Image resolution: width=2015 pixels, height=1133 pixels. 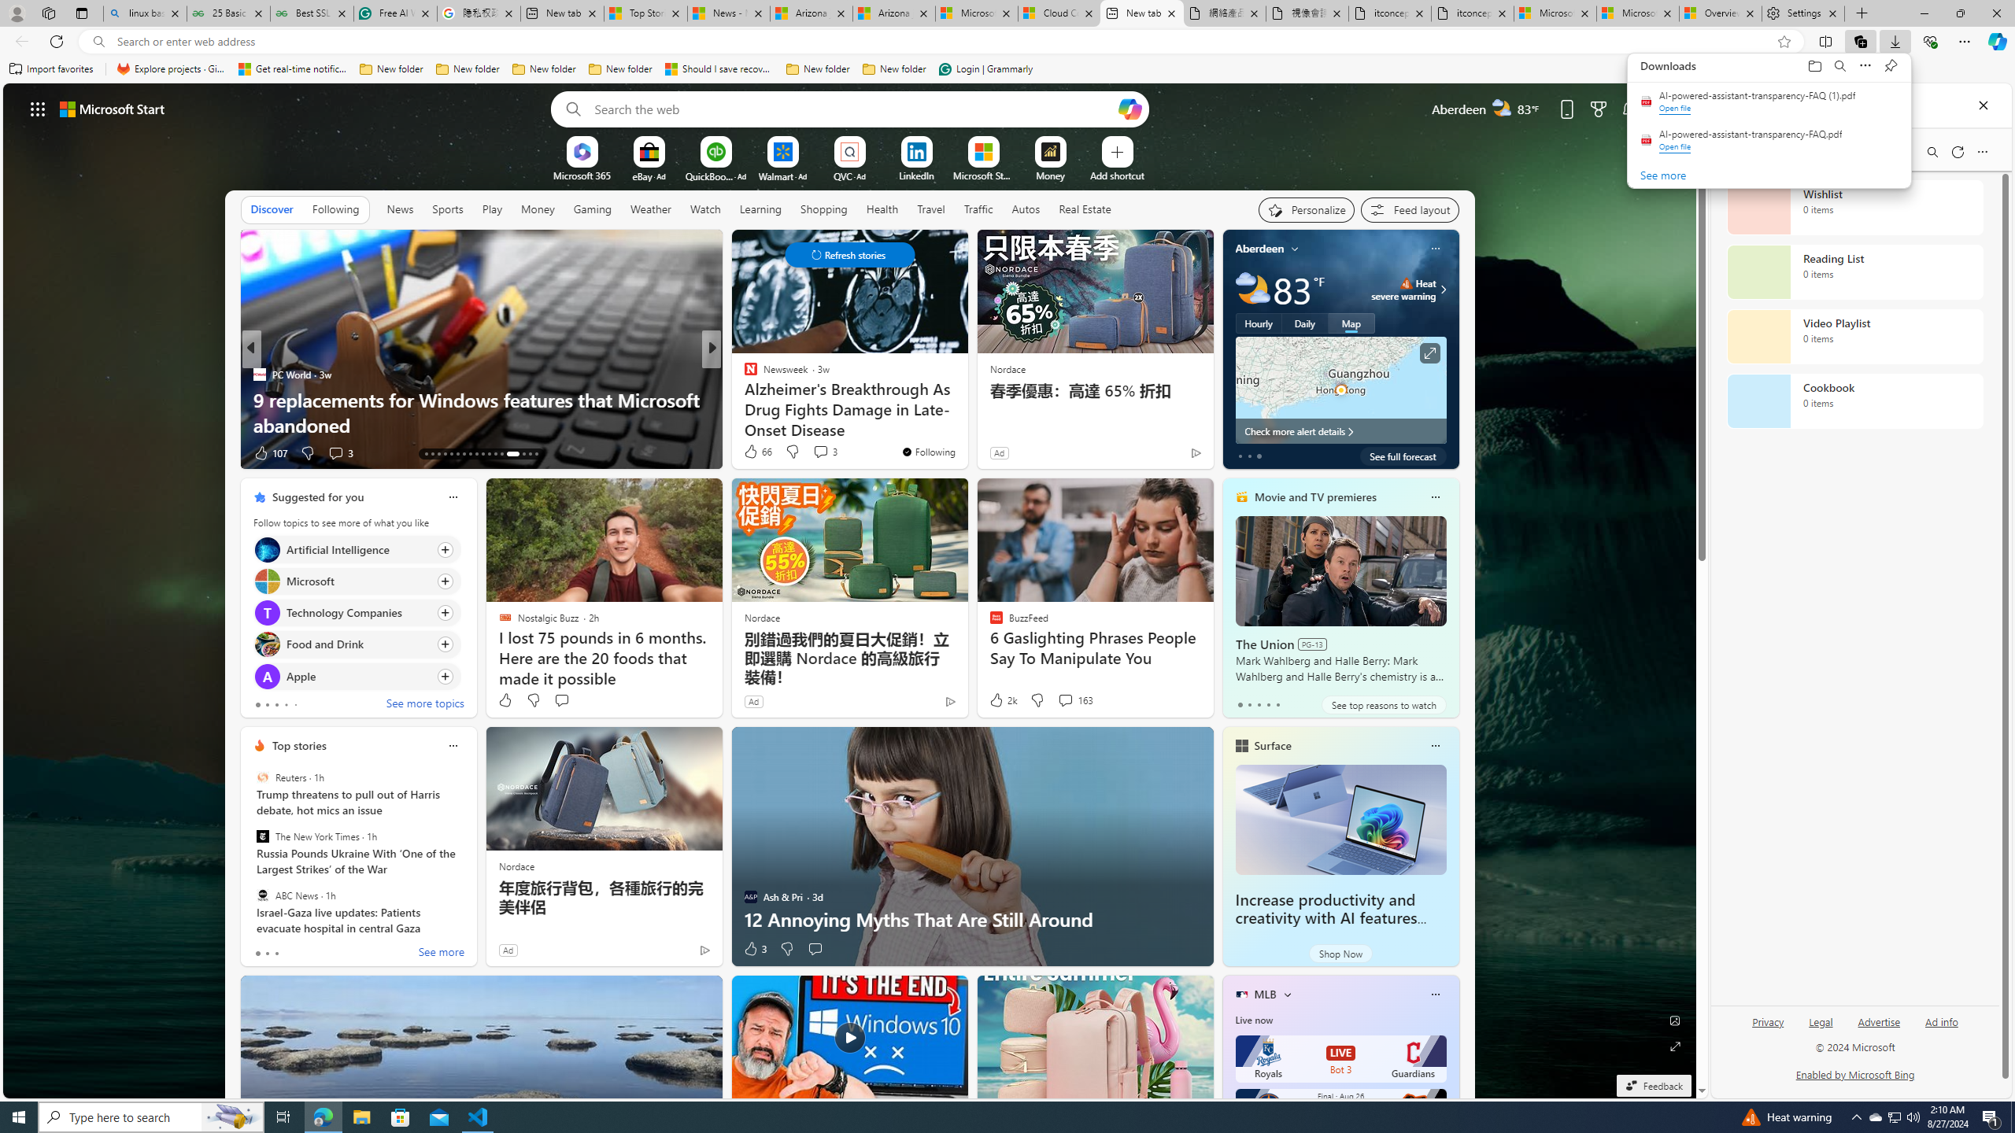 I want to click on Money, so click(x=537, y=209).